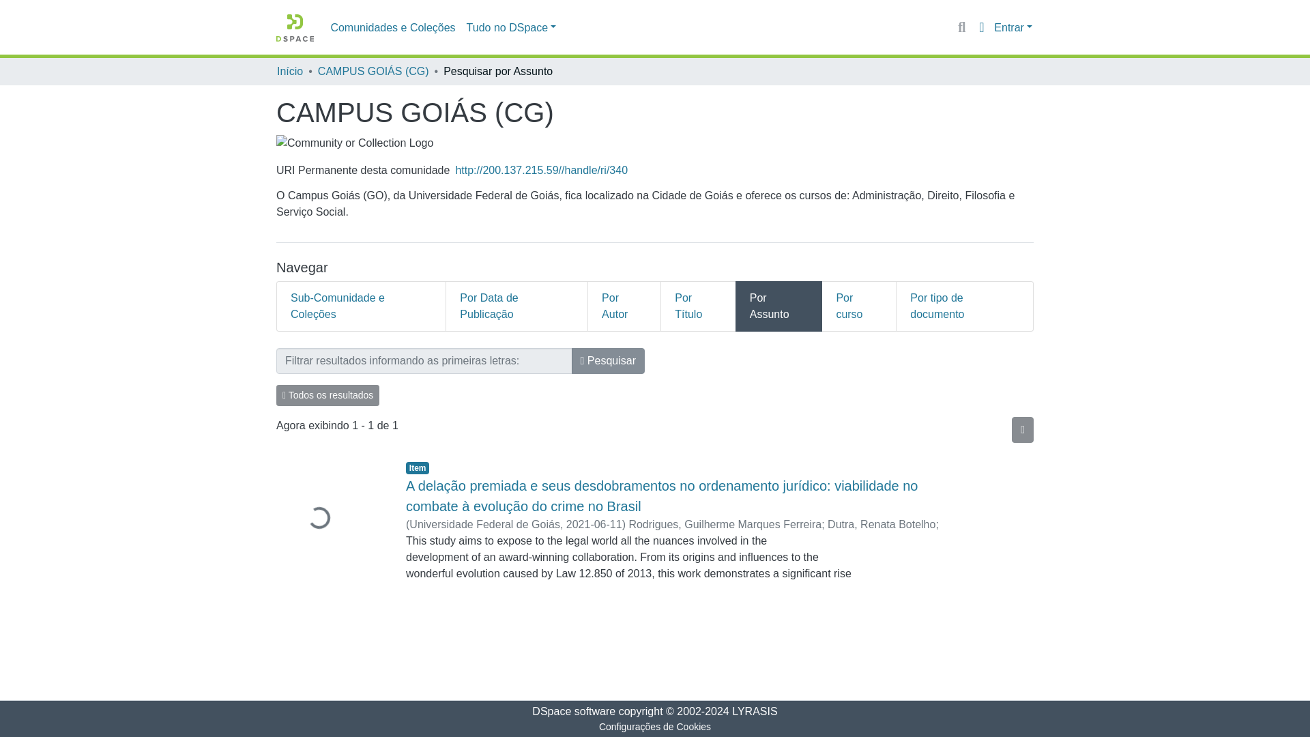 The height and width of the screenshot is (737, 1310). What do you see at coordinates (962, 27) in the screenshot?
I see `Buscar` at bounding box center [962, 27].